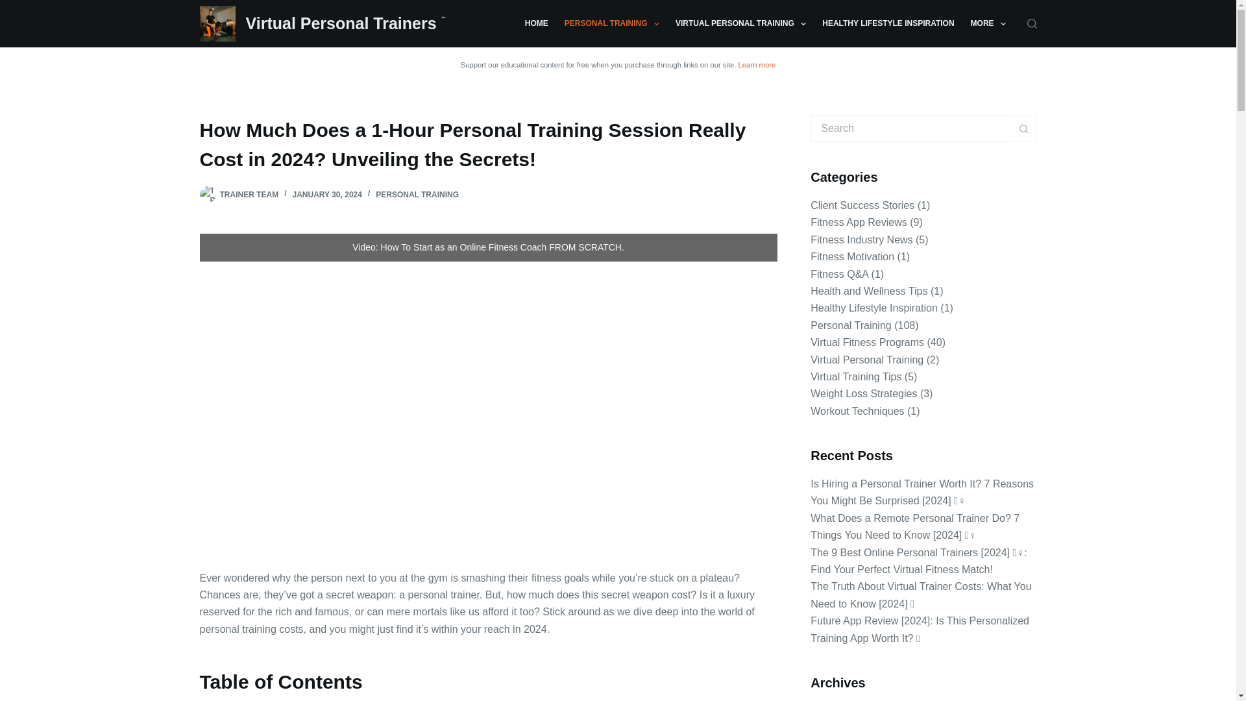  What do you see at coordinates (417, 194) in the screenshot?
I see `PERSONAL TRAINING` at bounding box center [417, 194].